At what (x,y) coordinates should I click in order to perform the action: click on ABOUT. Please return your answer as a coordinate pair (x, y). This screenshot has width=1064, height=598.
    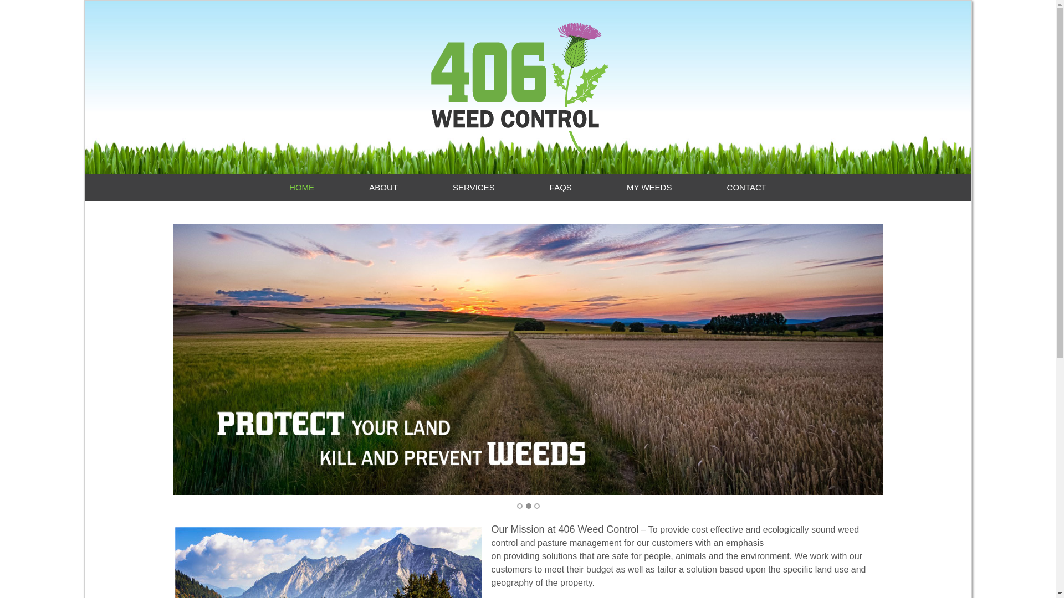
    Looking at the image, I should click on (383, 188).